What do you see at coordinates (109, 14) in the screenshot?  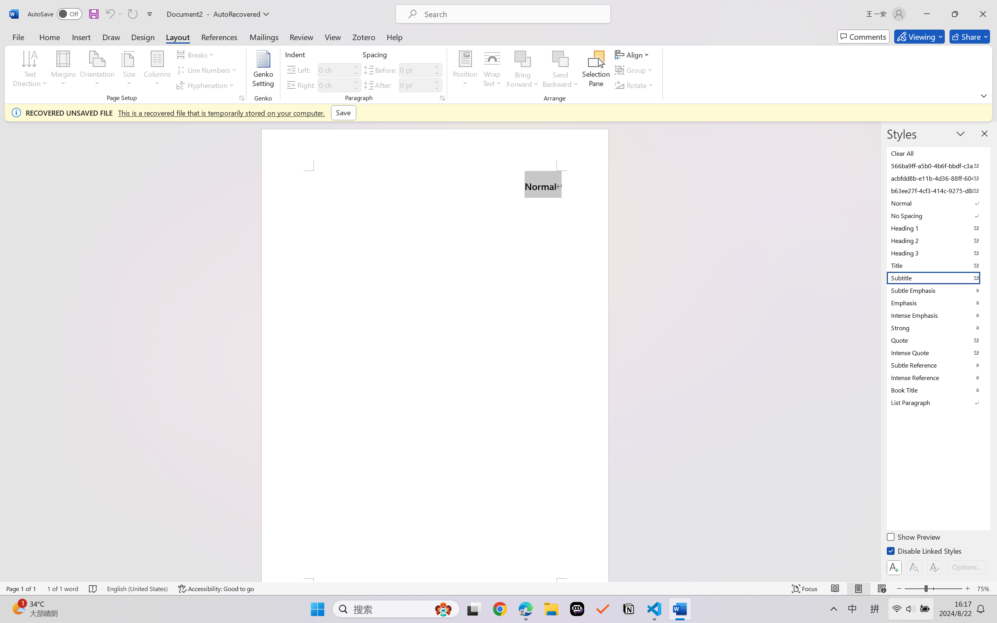 I see `Can't Undo` at bounding box center [109, 14].